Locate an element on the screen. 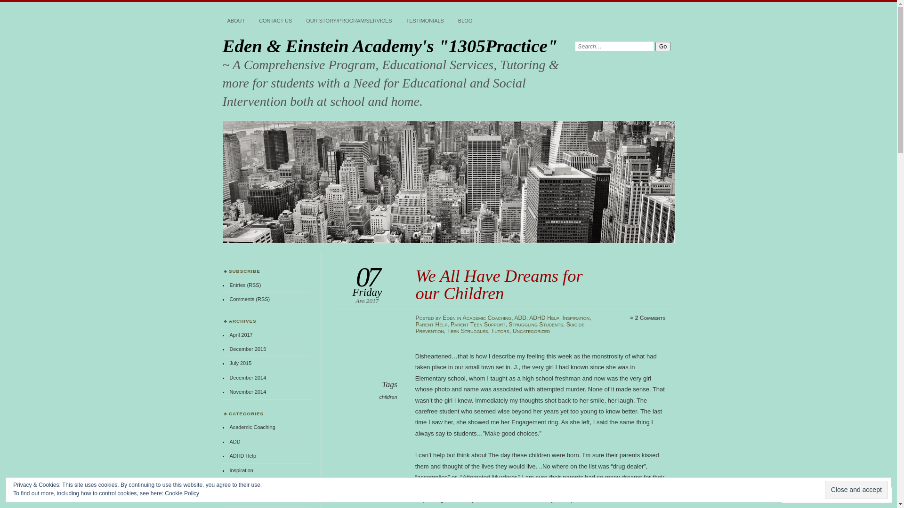 The height and width of the screenshot is (508, 904). Entries (RSS) is located at coordinates (245, 285).